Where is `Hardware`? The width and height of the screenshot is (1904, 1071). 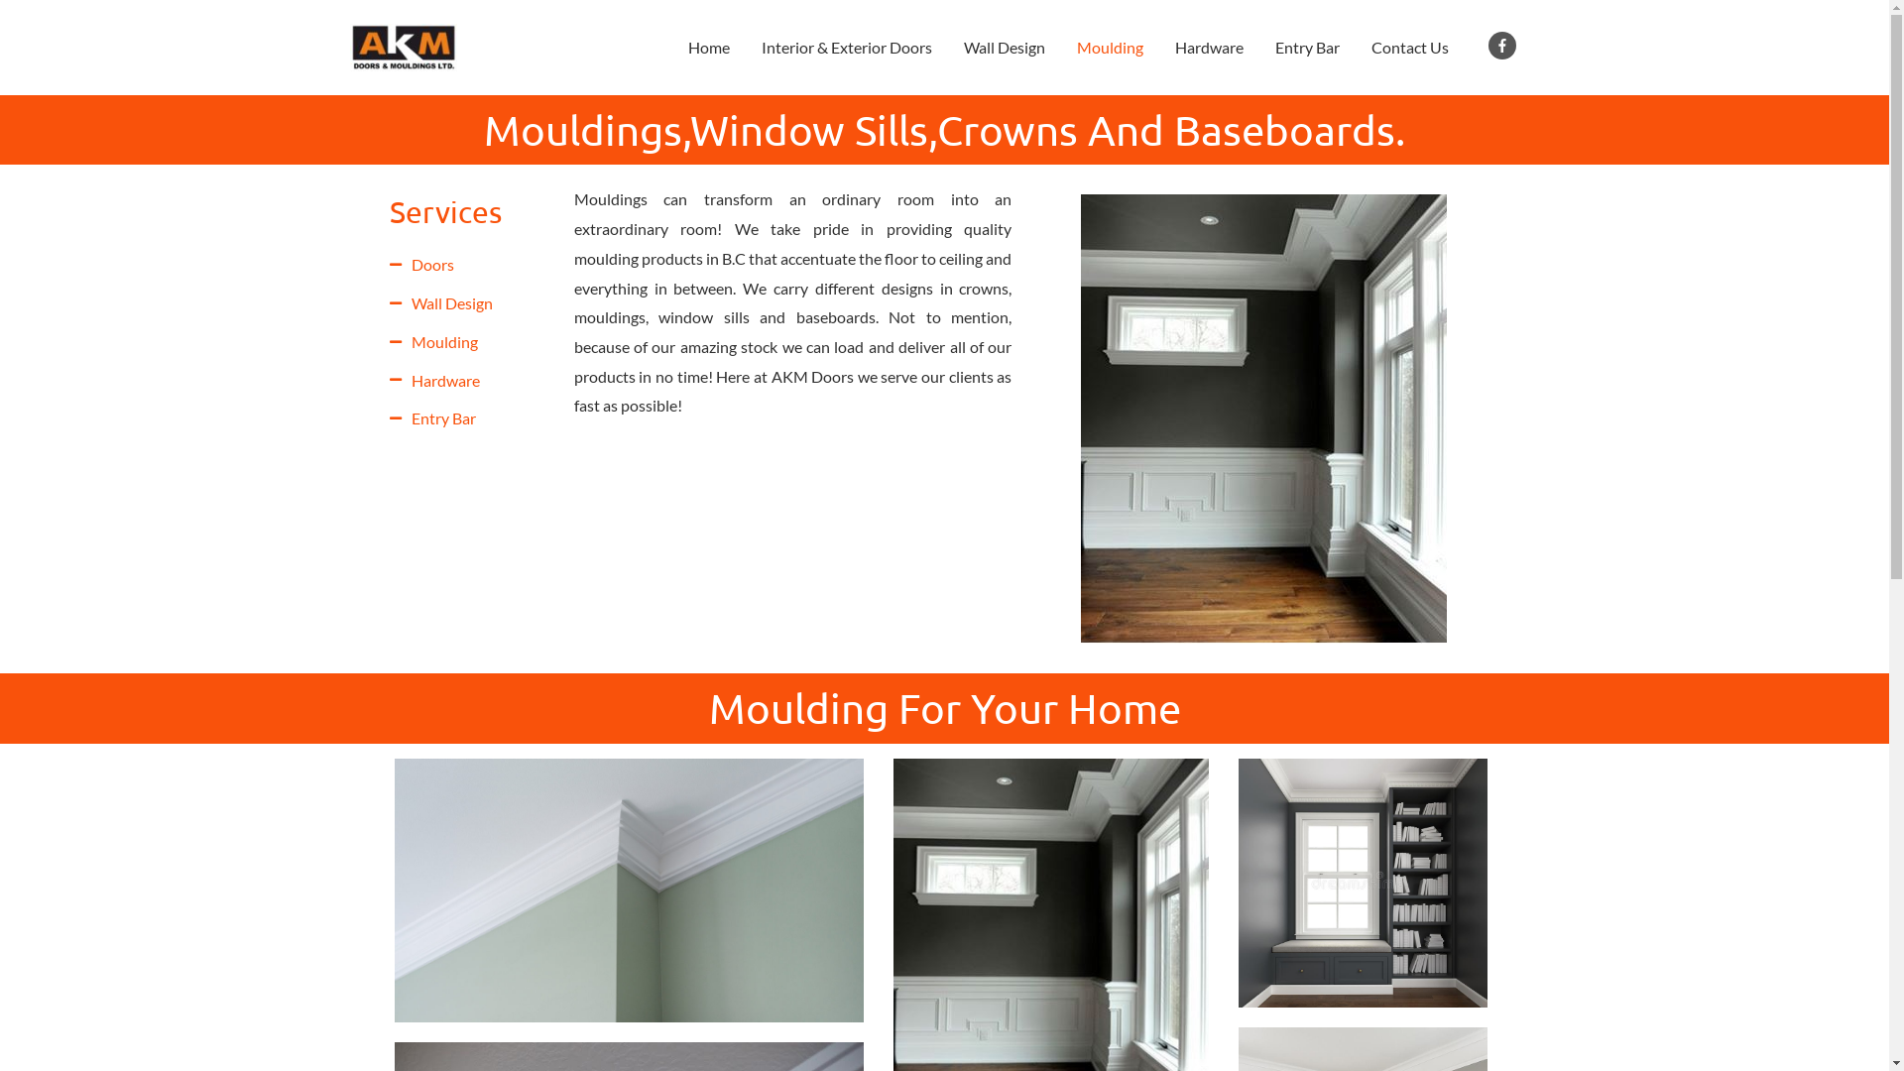
Hardware is located at coordinates (471, 380).